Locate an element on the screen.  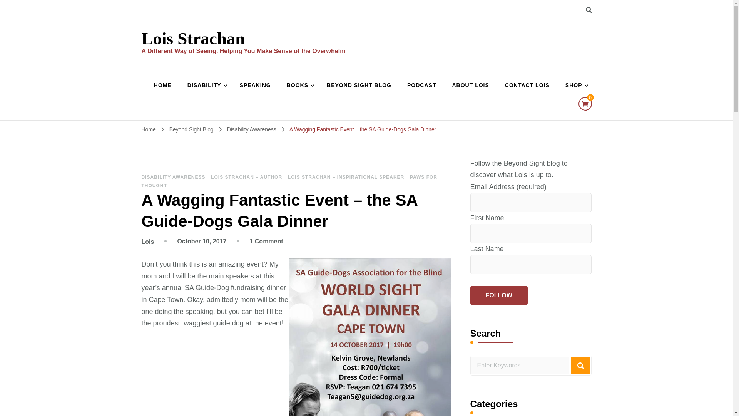
SHOP is located at coordinates (575, 86).